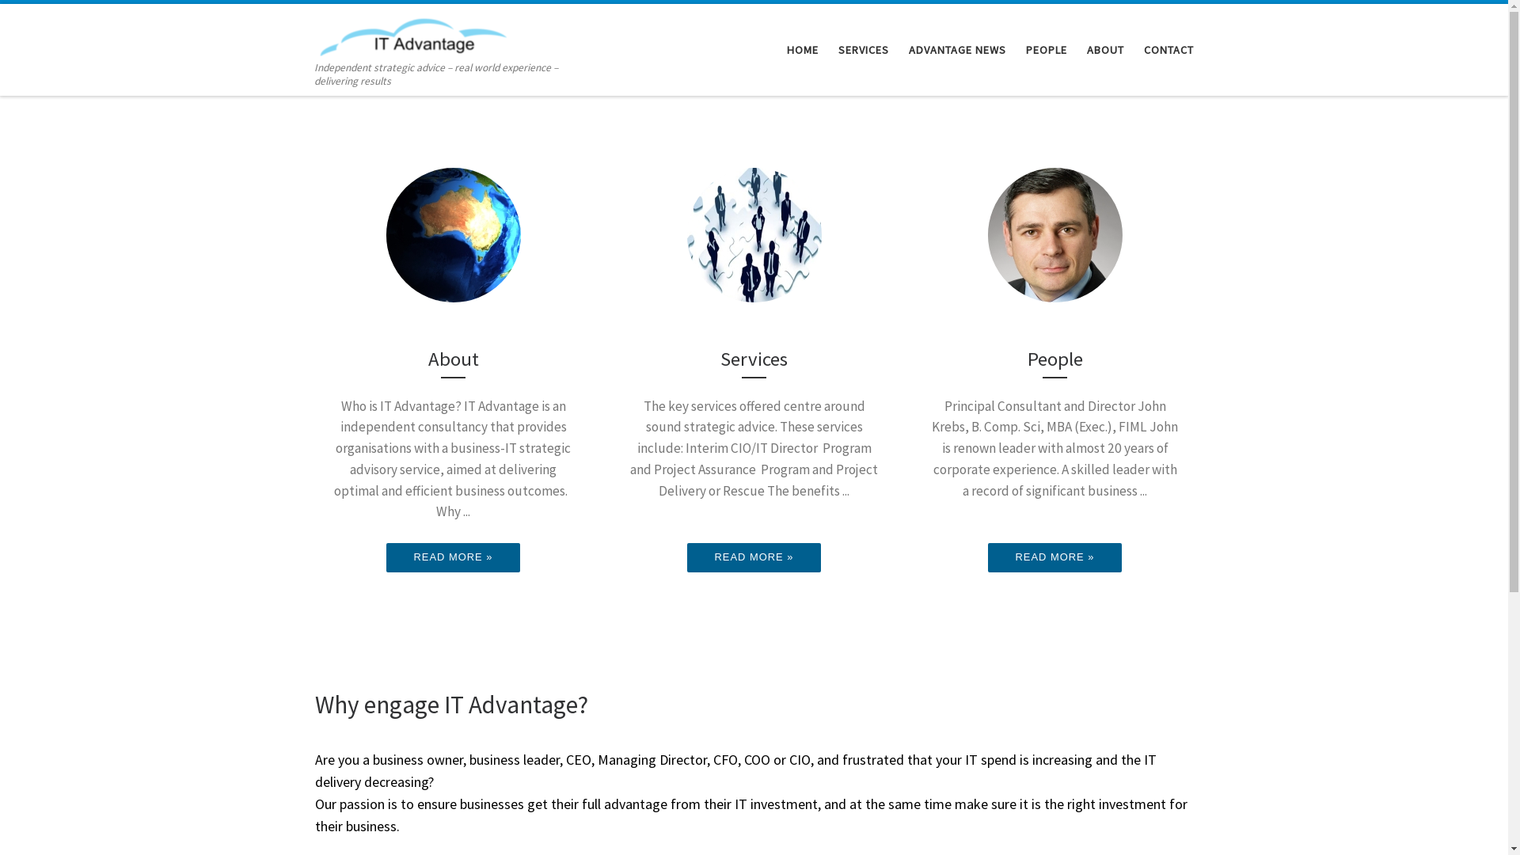 The image size is (1520, 855). I want to click on ABOUT, so click(1105, 50).